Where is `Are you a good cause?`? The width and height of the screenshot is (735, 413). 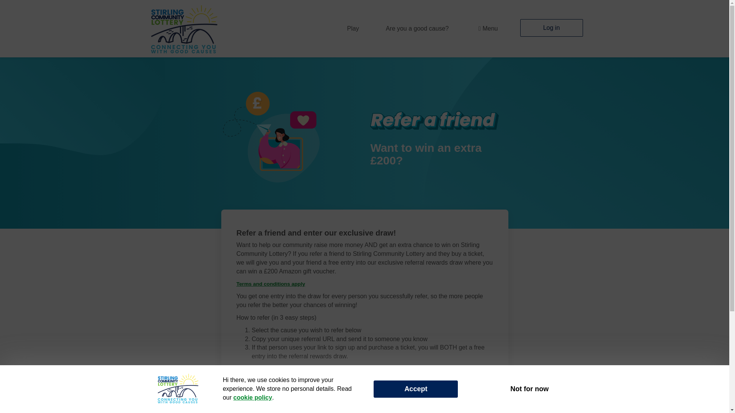 Are you a good cause? is located at coordinates (417, 28).